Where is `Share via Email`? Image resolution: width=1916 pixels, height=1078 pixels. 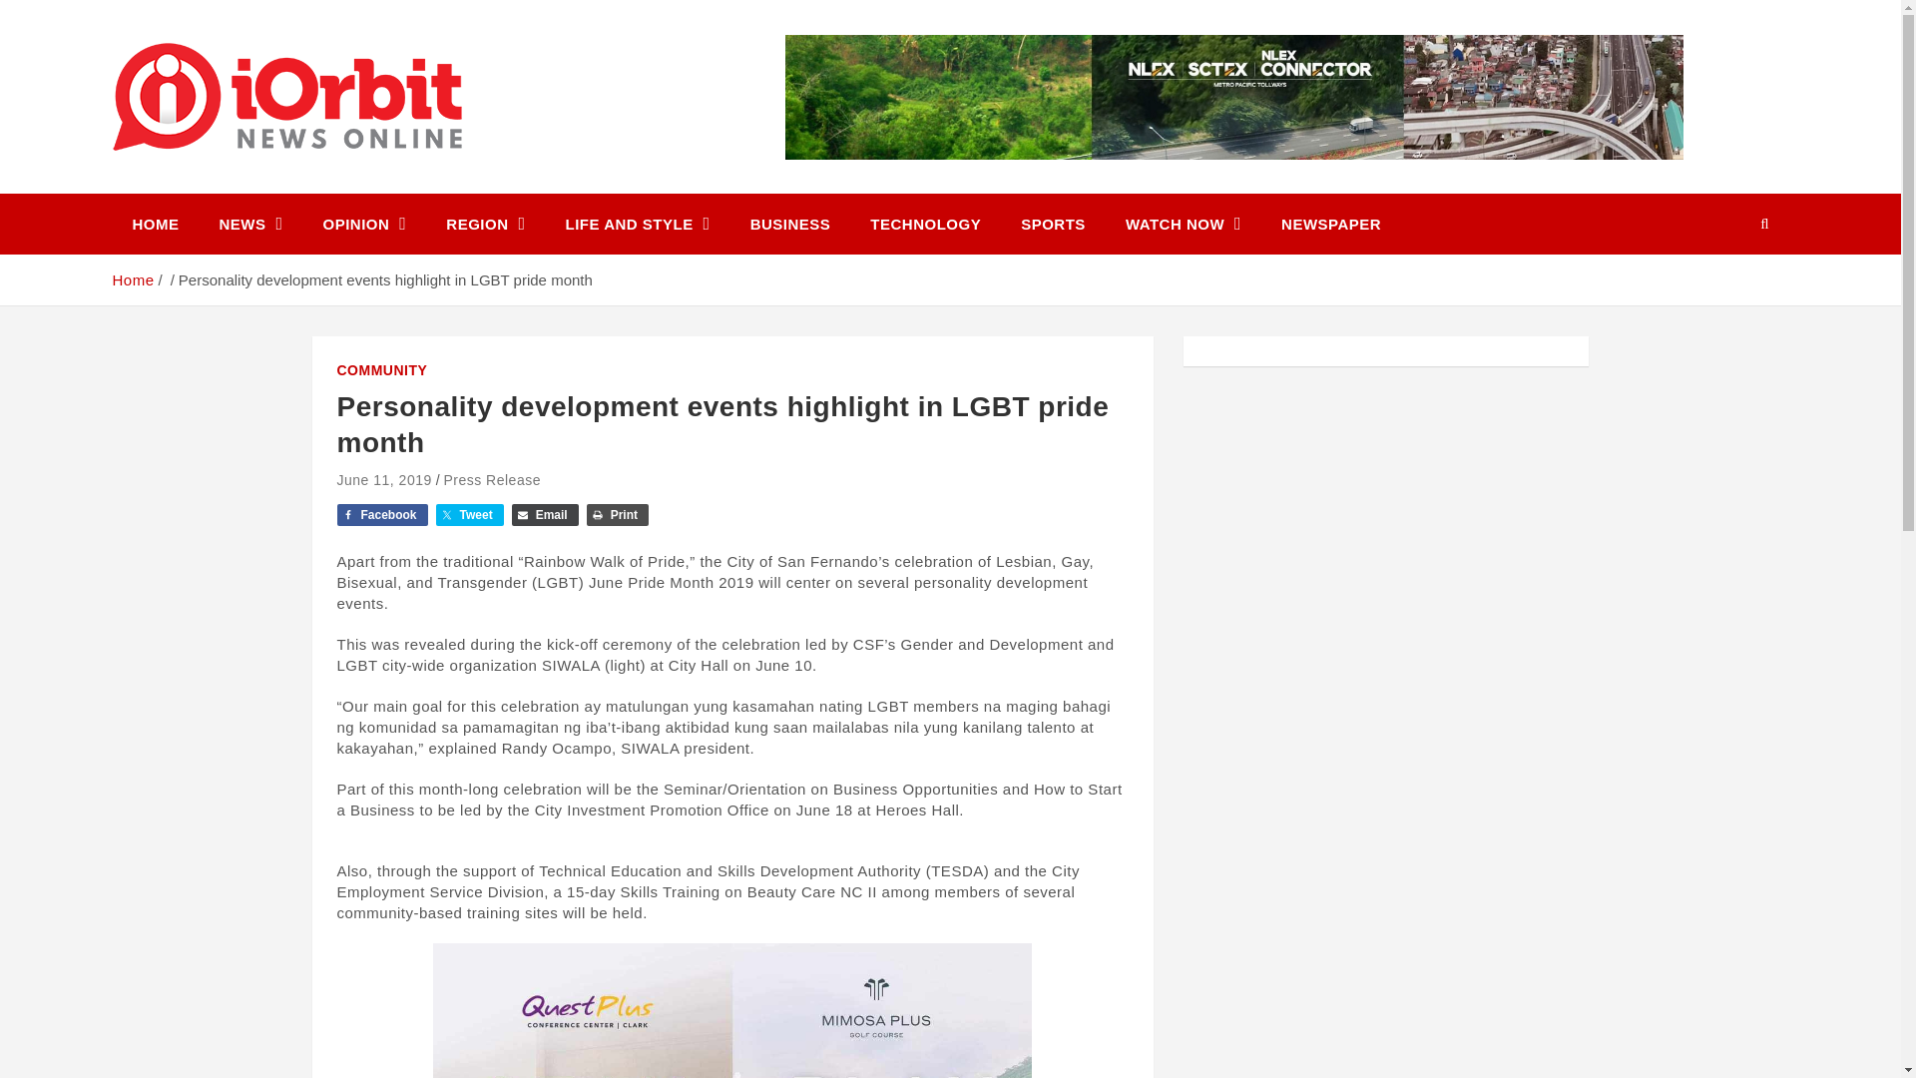
Share via Email is located at coordinates (545, 515).